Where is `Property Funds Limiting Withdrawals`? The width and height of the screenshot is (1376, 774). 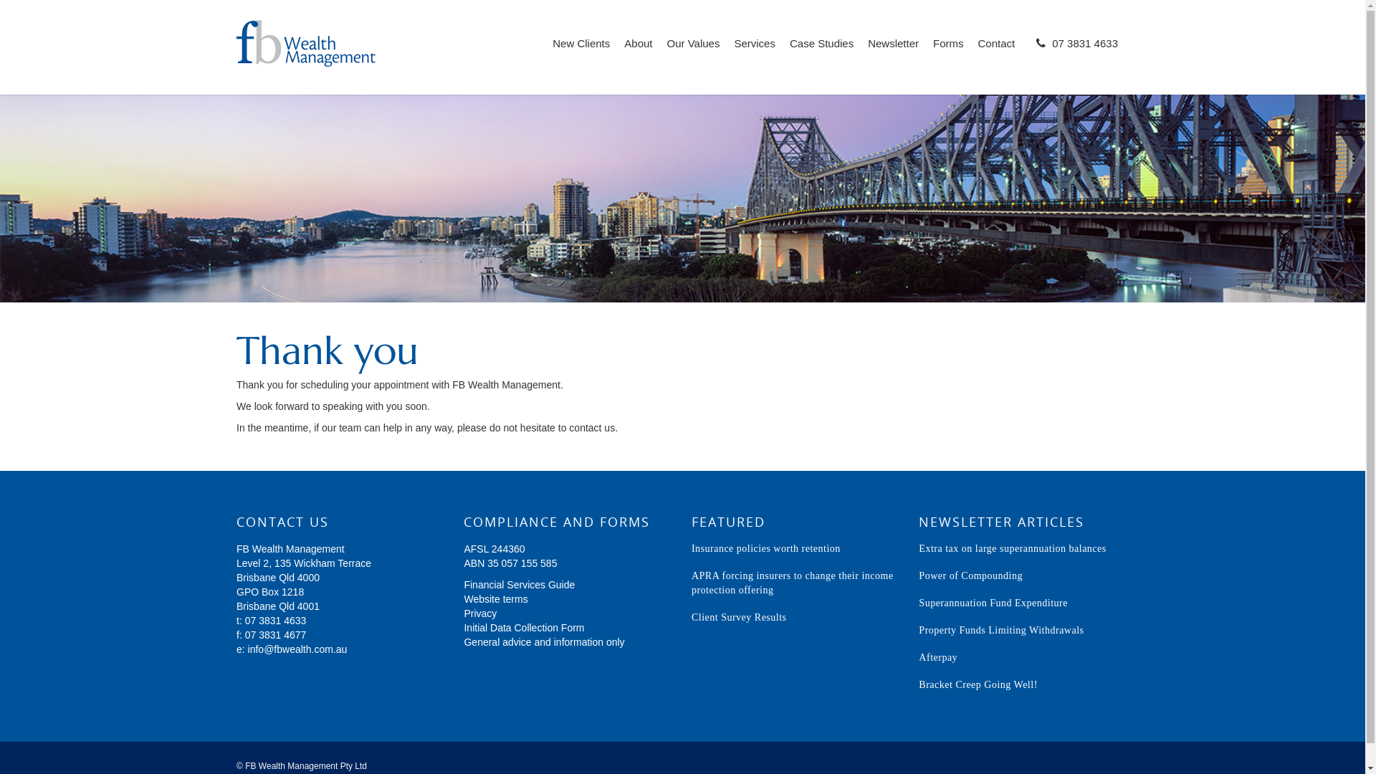
Property Funds Limiting Withdrawals is located at coordinates (1001, 631).